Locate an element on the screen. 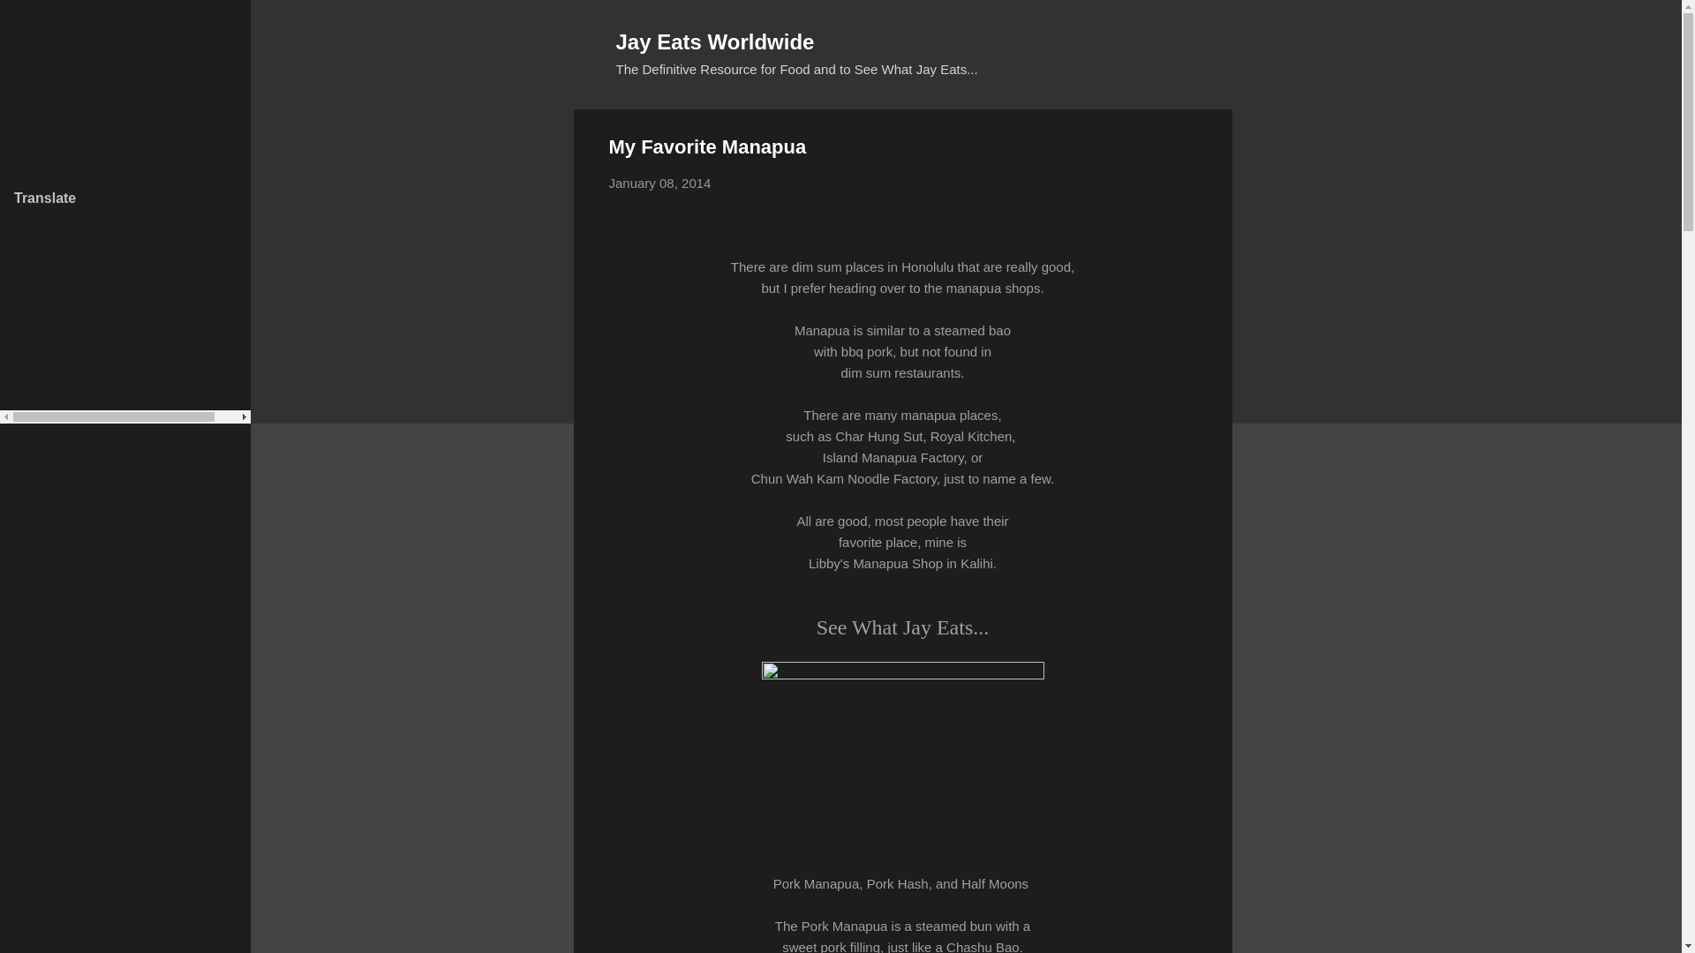  Search is located at coordinates (34, 21).